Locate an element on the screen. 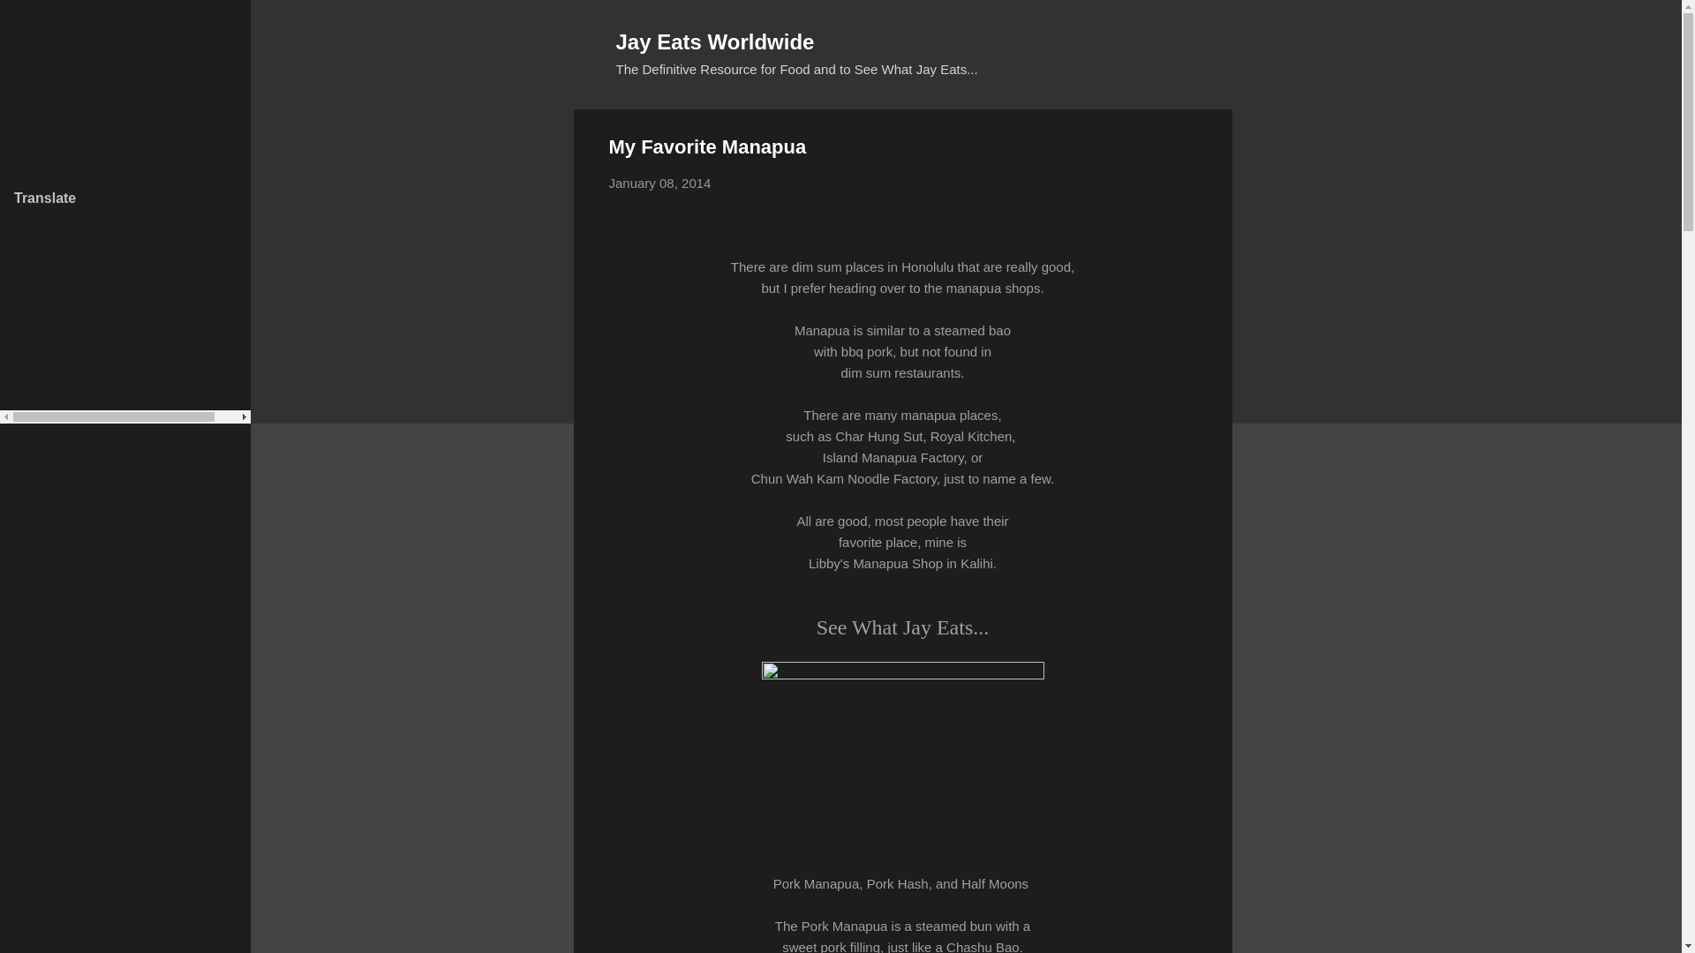  Search is located at coordinates (34, 21).